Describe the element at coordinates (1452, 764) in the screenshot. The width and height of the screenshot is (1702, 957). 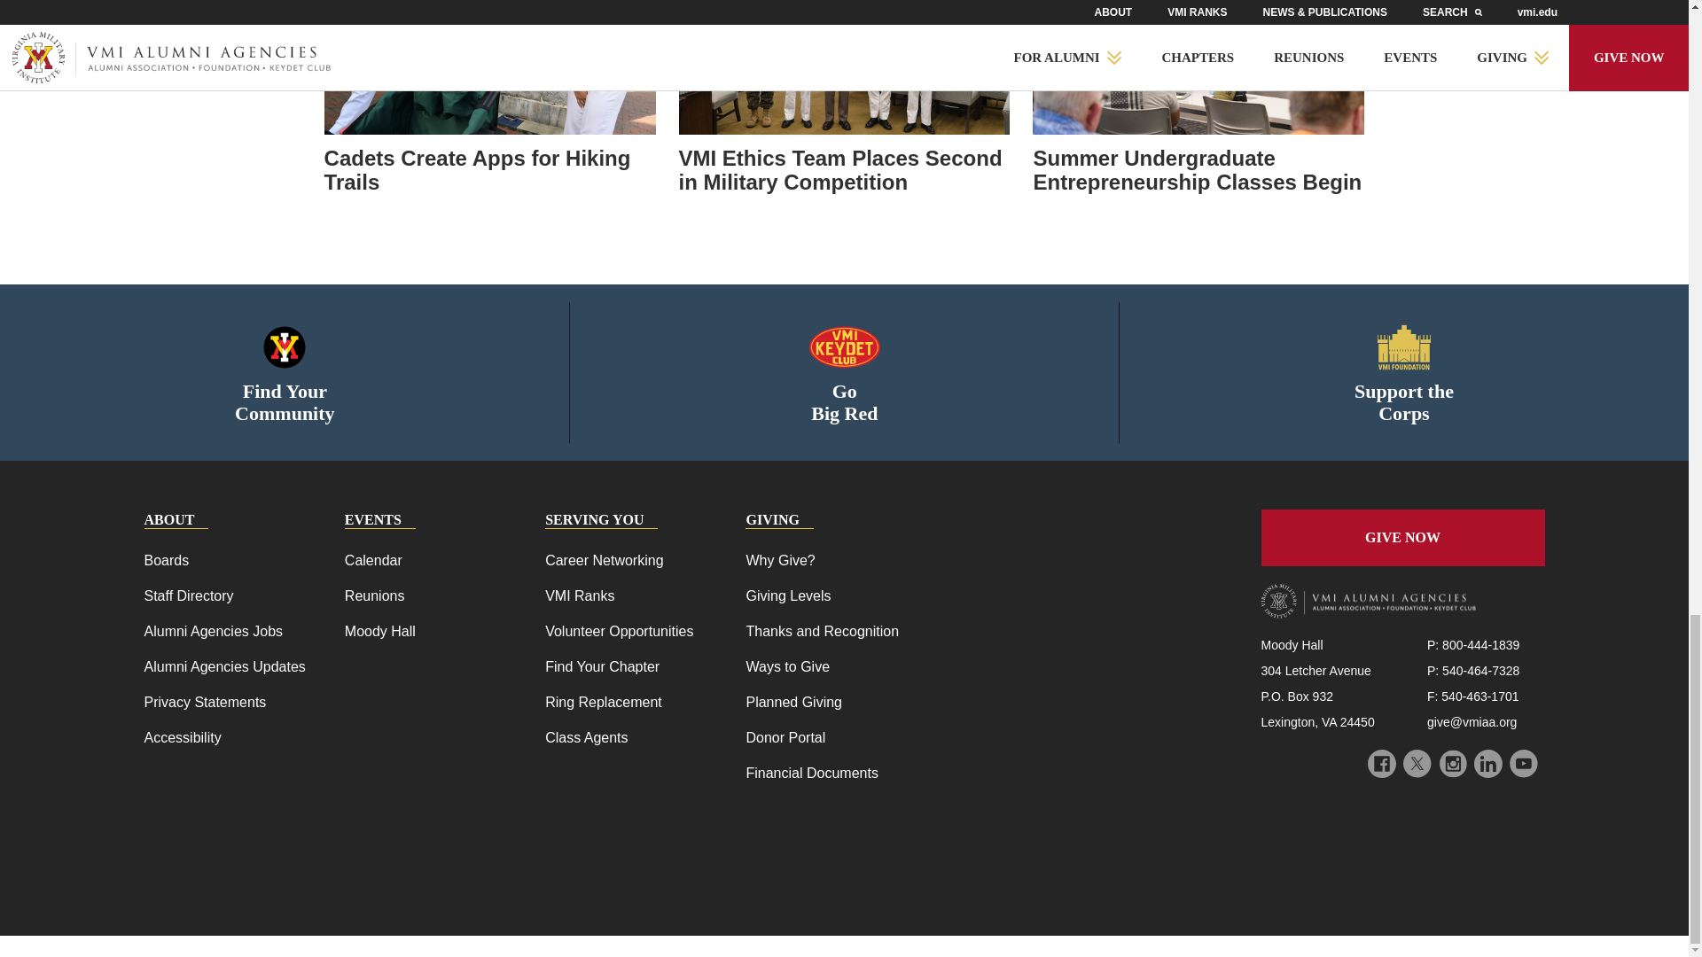
I see `instagram` at that location.